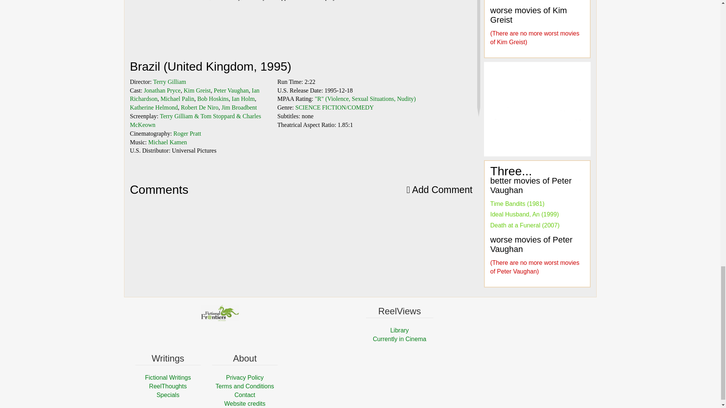 This screenshot has height=408, width=726. I want to click on Roger Pratt, so click(187, 133).